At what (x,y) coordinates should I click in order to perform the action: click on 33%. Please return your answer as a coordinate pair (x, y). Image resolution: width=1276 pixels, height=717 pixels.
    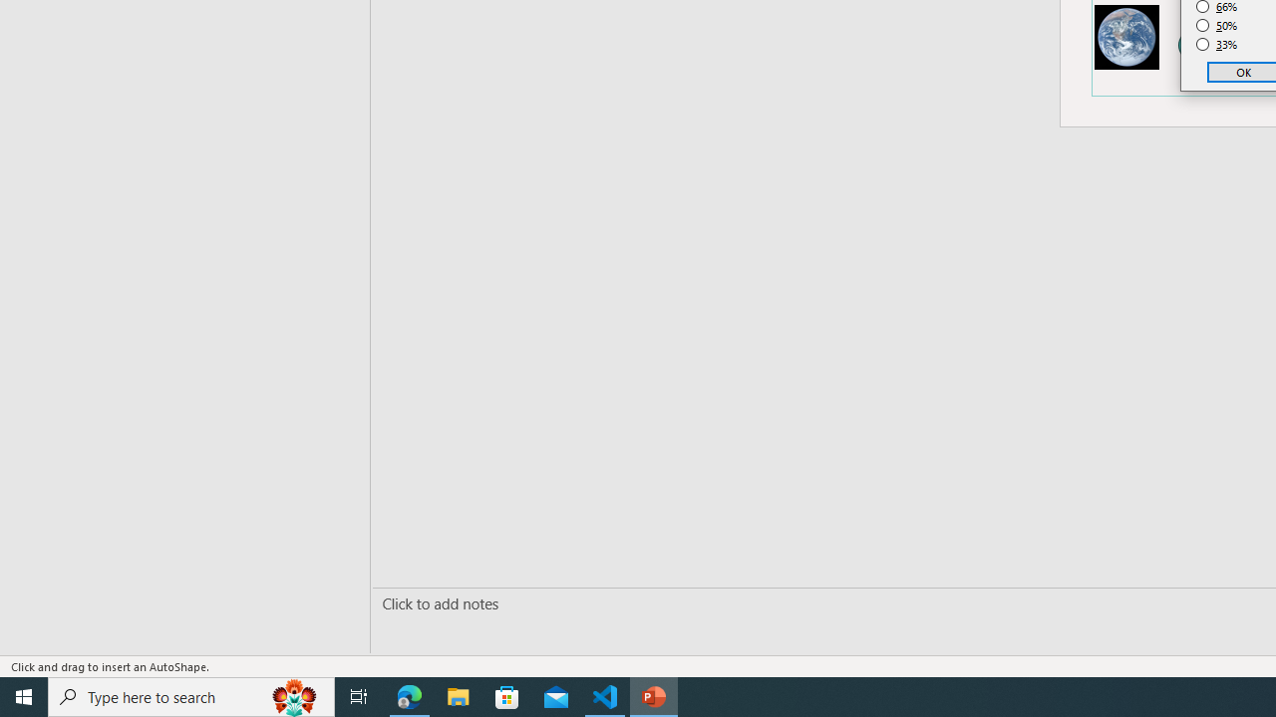
    Looking at the image, I should click on (1217, 44).